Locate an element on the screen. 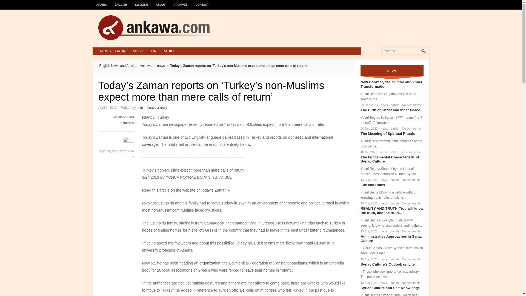 The width and height of the screenshot is (526, 296). news is located at coordinates (382, 152).